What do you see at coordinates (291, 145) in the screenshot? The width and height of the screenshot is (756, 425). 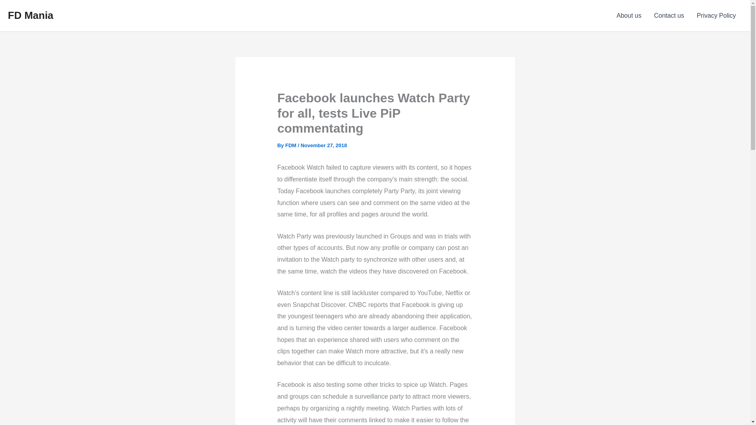 I see `FDM` at bounding box center [291, 145].